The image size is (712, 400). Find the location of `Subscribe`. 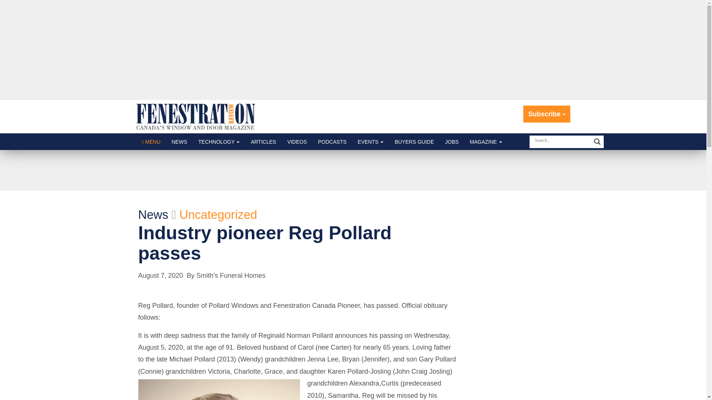

Subscribe is located at coordinates (547, 114).